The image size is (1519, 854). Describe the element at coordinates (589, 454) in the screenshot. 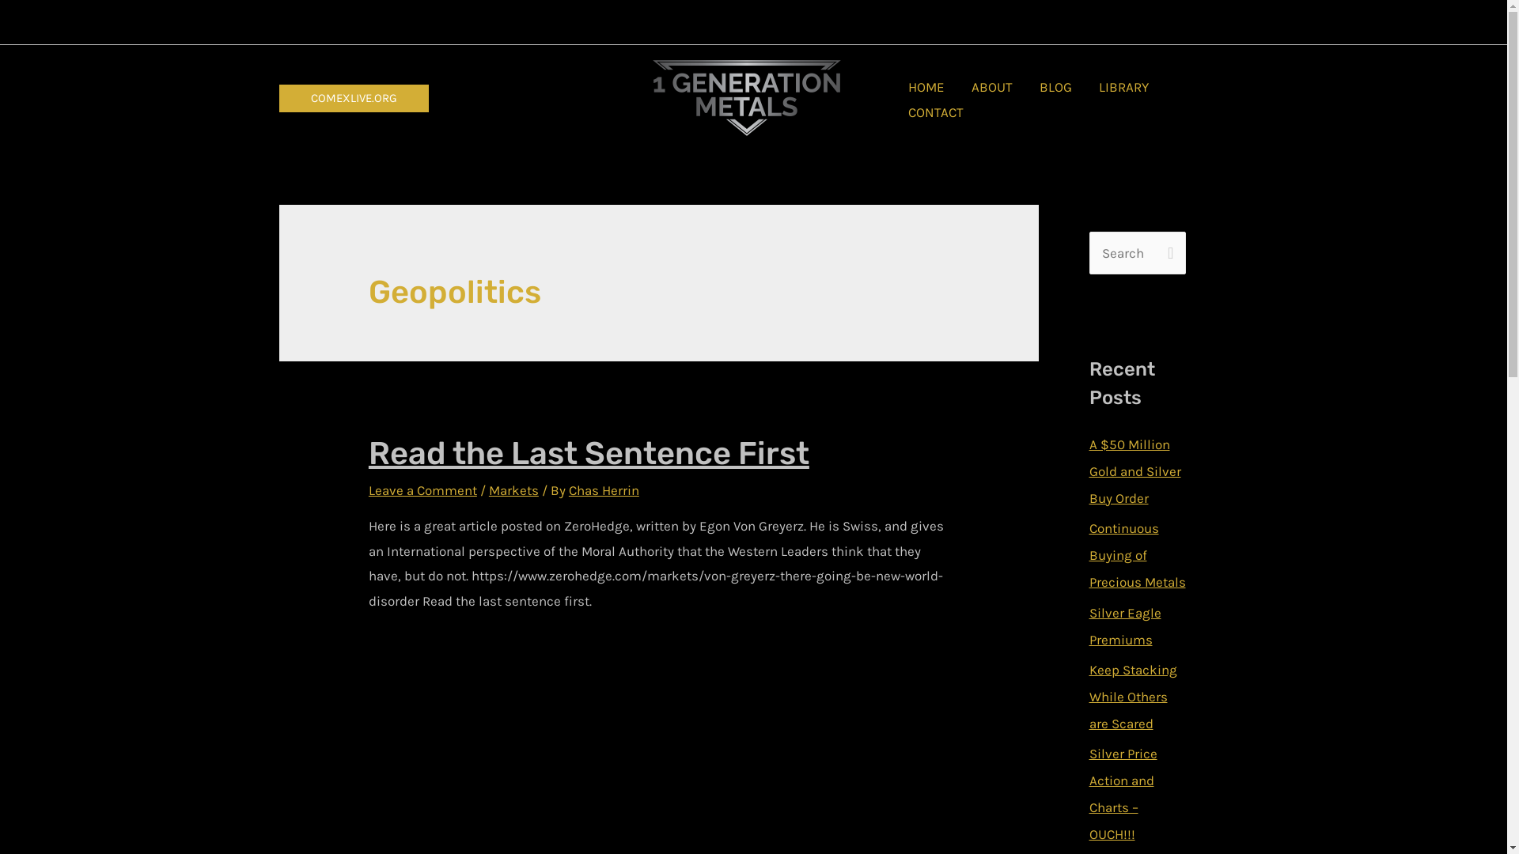

I see `Read the Last Sentence First` at that location.